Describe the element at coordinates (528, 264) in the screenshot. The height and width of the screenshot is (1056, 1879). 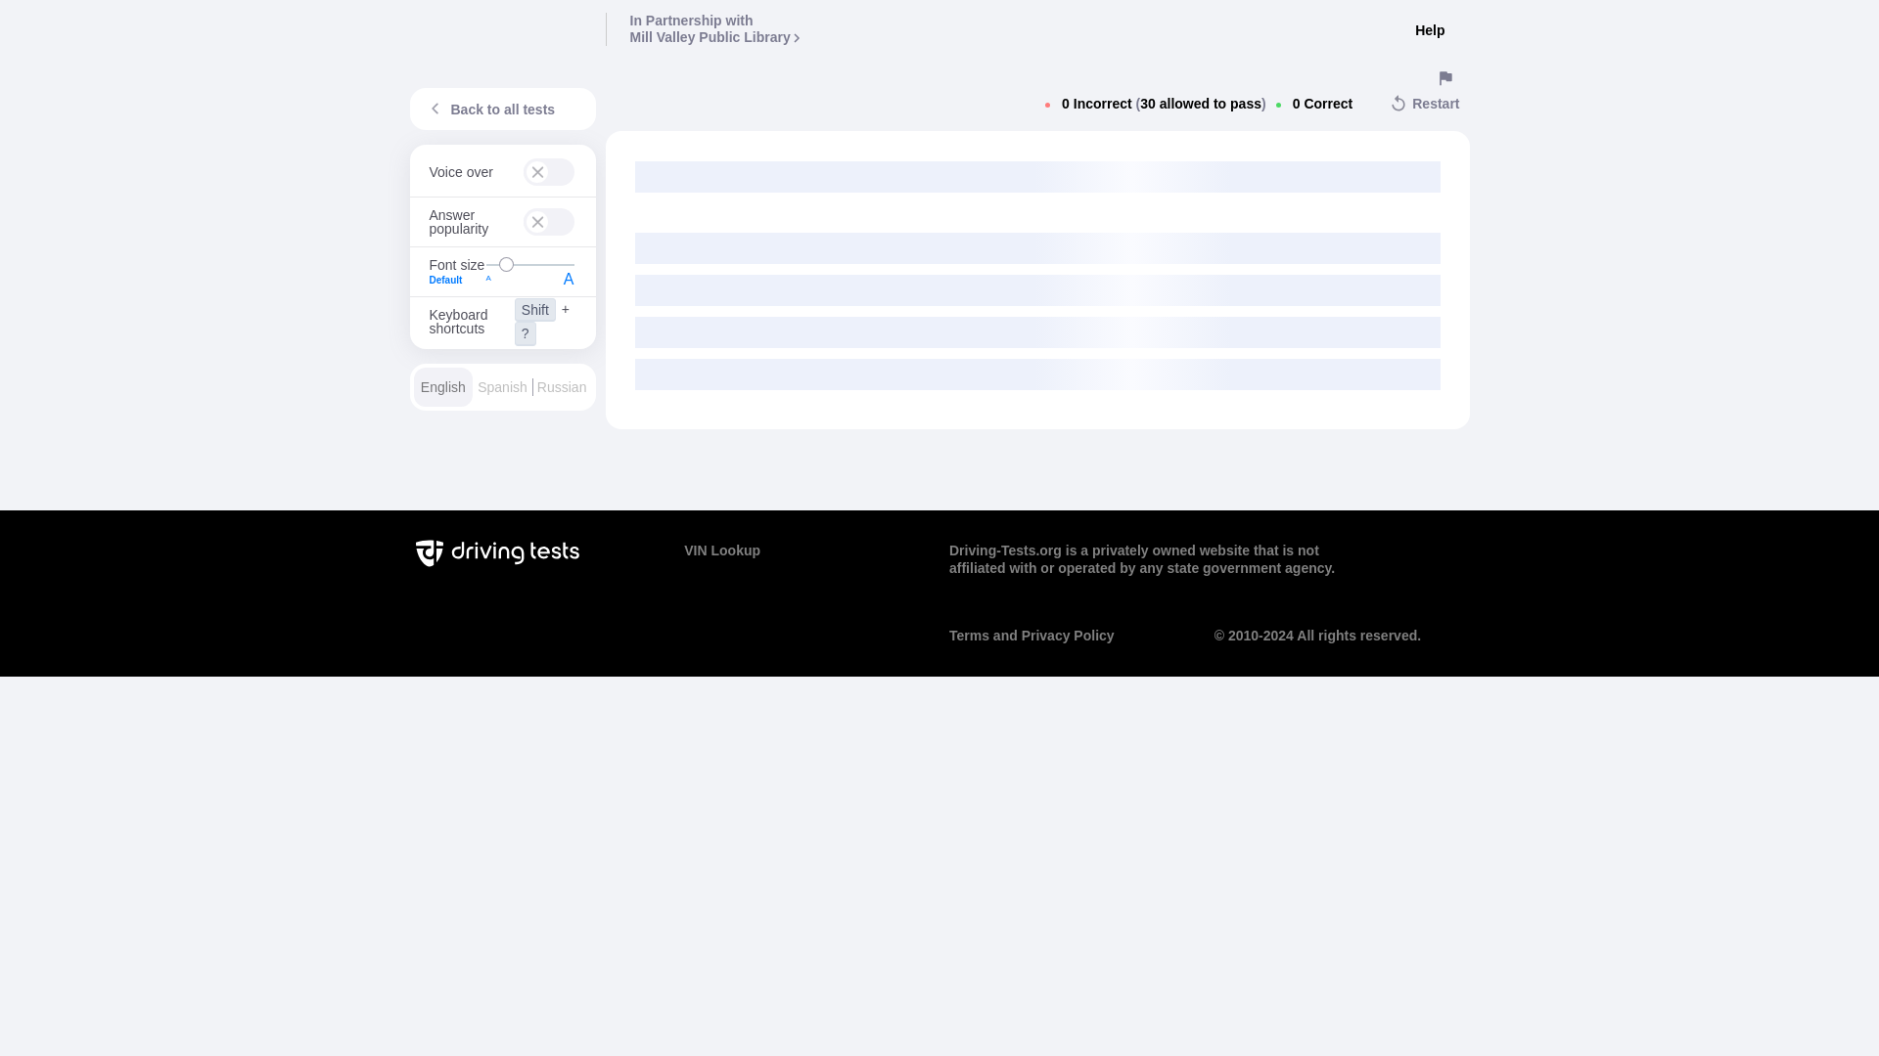
I see `Back to all tests` at that location.